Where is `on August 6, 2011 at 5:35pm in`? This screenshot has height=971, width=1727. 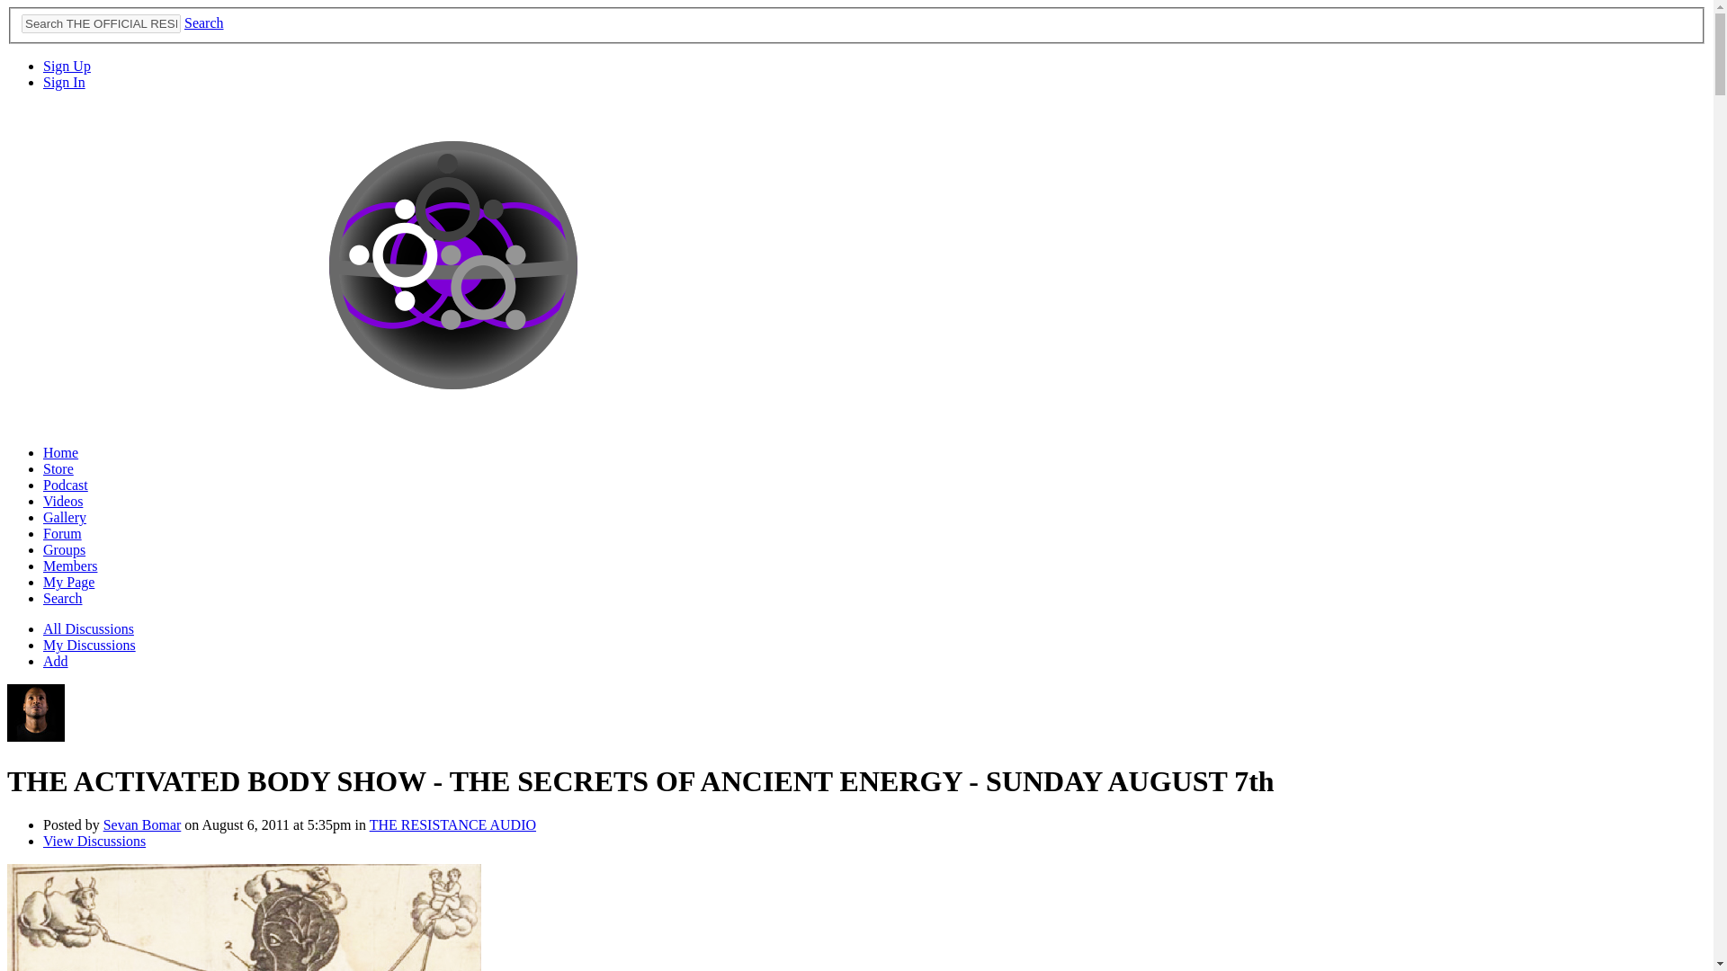
on August 6, 2011 at 5:35pm in is located at coordinates (275, 824).